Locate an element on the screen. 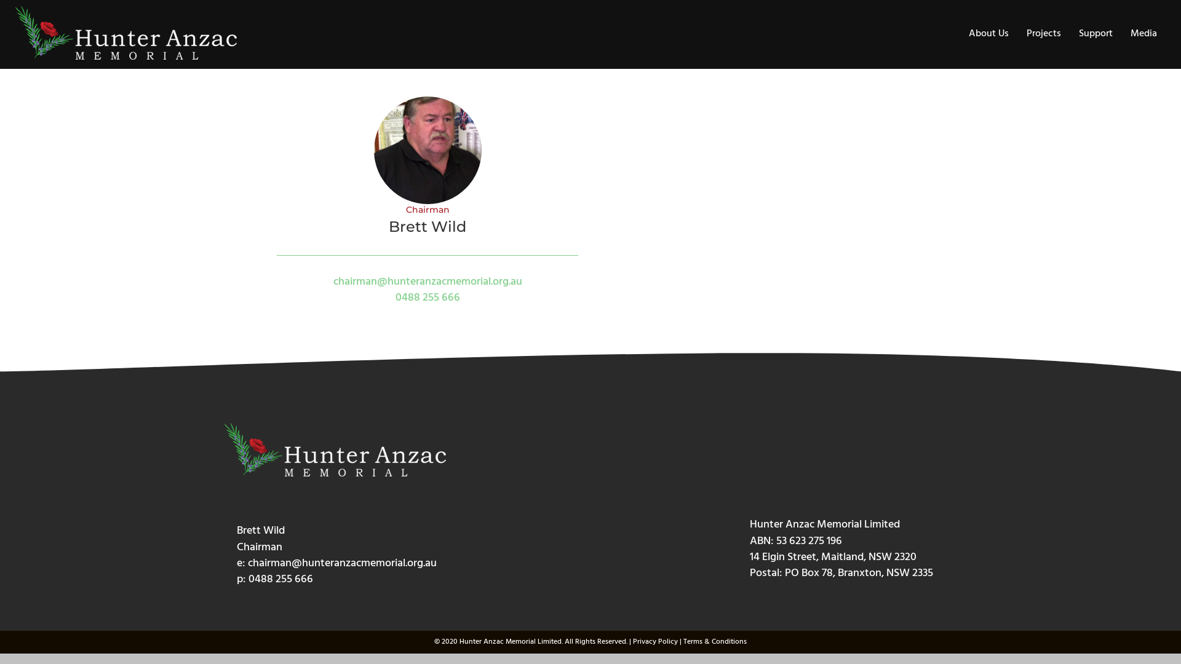  Media is located at coordinates (1144, 34).